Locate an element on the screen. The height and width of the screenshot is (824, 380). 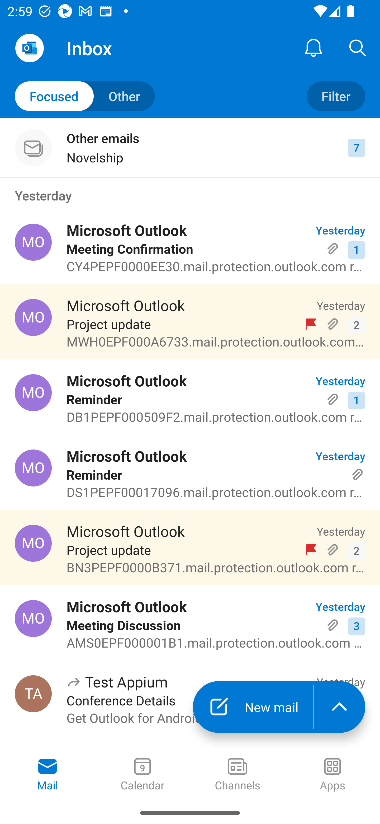
New mail is located at coordinates (253, 707).